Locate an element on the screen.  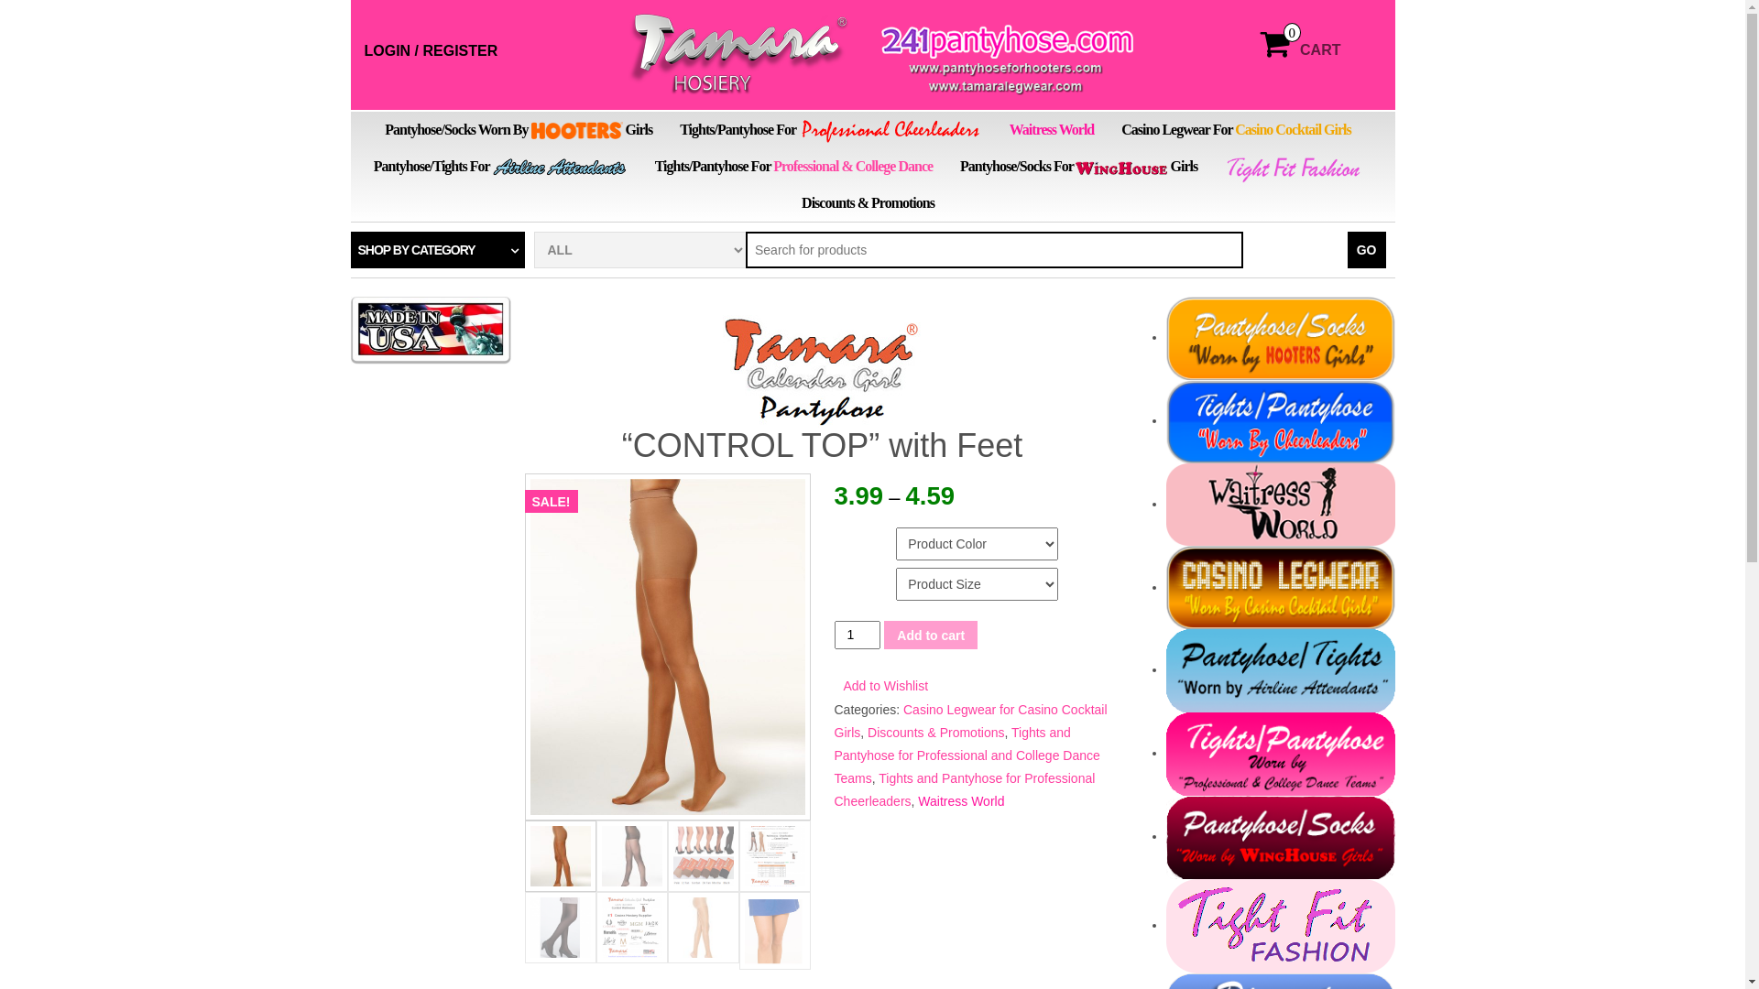
SHOP BY CATEGORY is located at coordinates (437, 250).